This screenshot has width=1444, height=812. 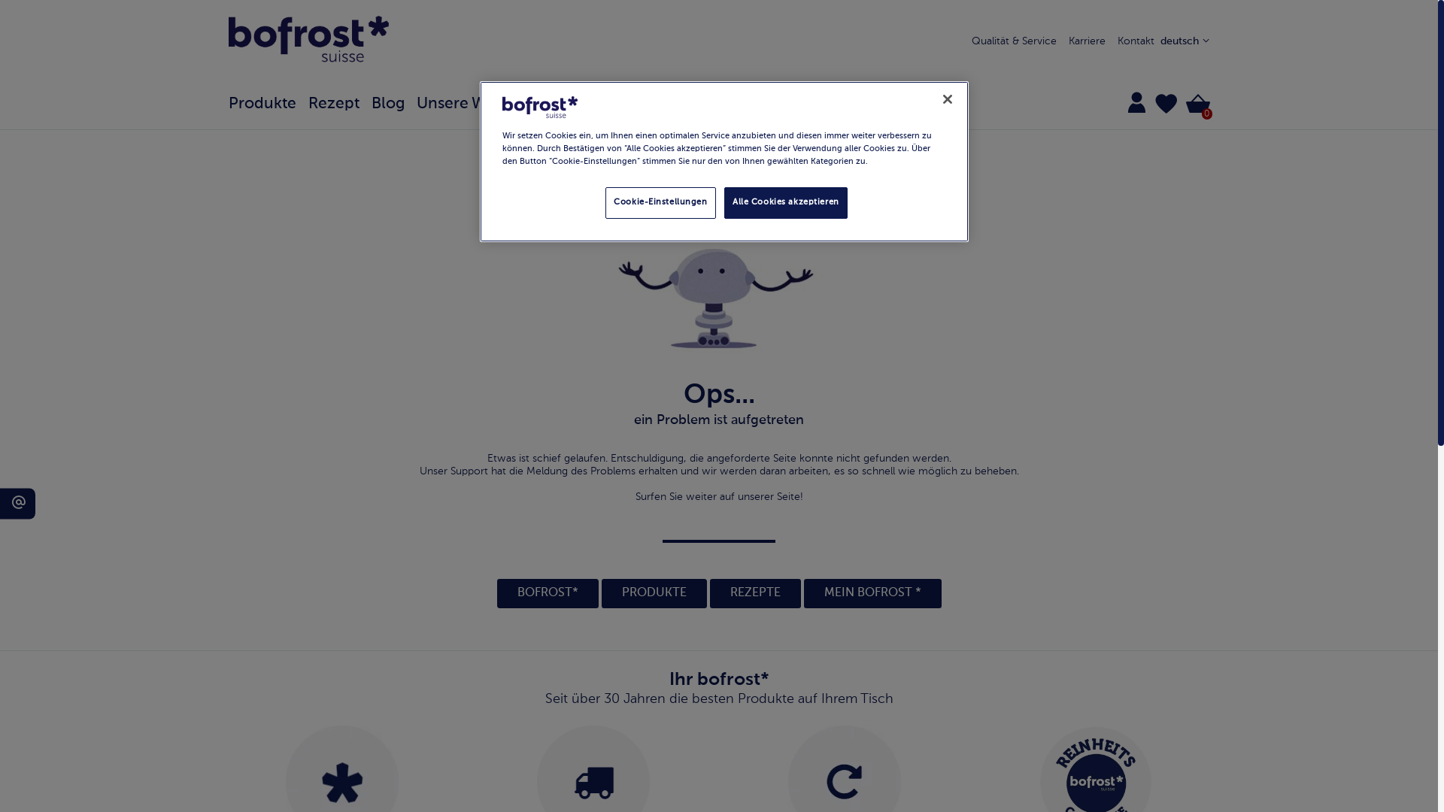 I want to click on Cookie-Einstellungen, so click(x=660, y=203).